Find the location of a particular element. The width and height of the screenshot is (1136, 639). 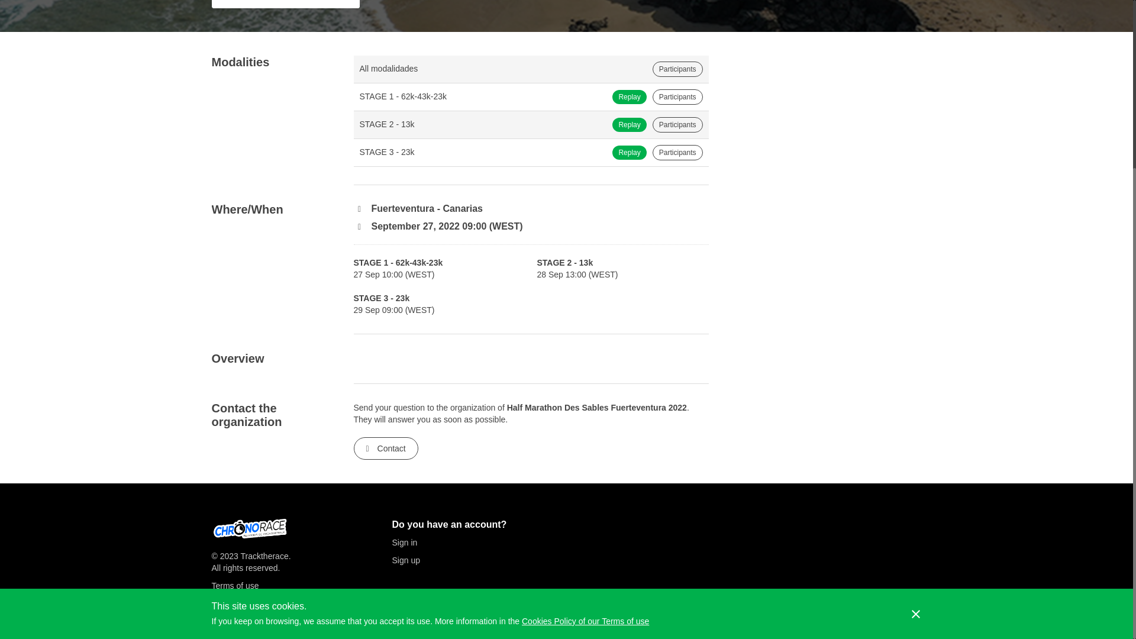

Sign up is located at coordinates (476, 560).